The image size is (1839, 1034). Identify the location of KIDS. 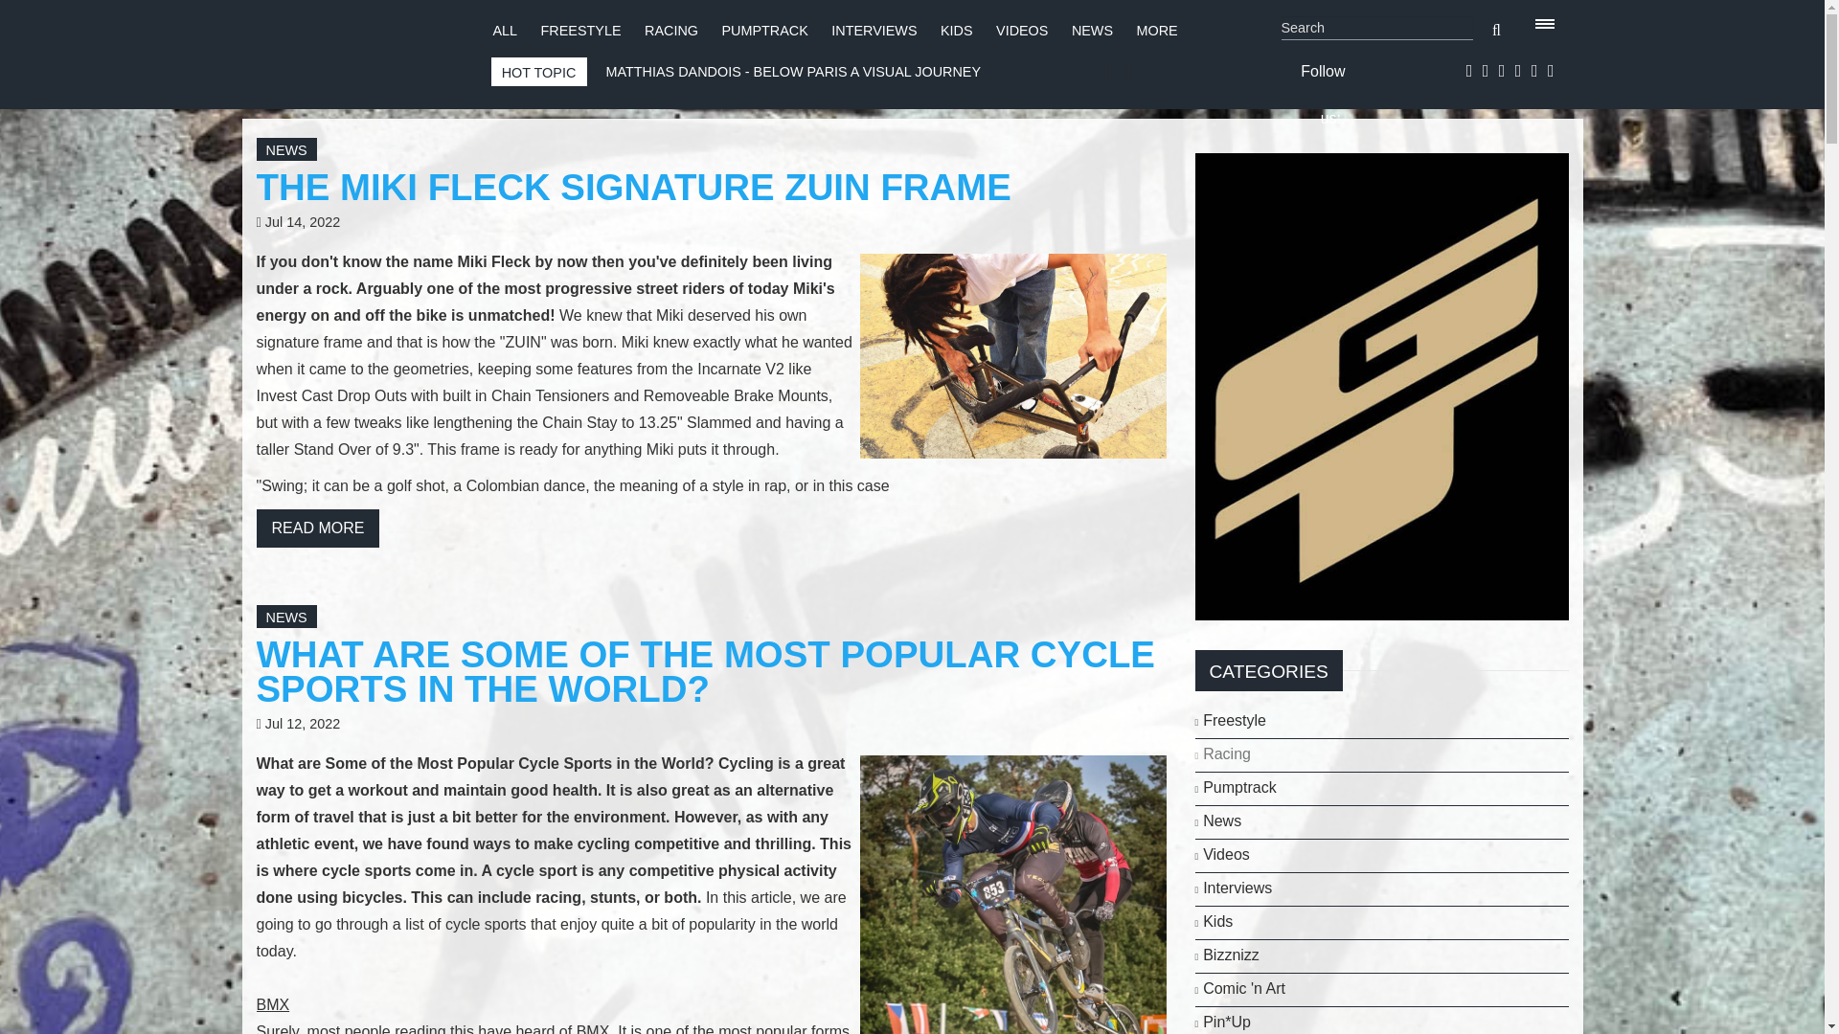
(956, 31).